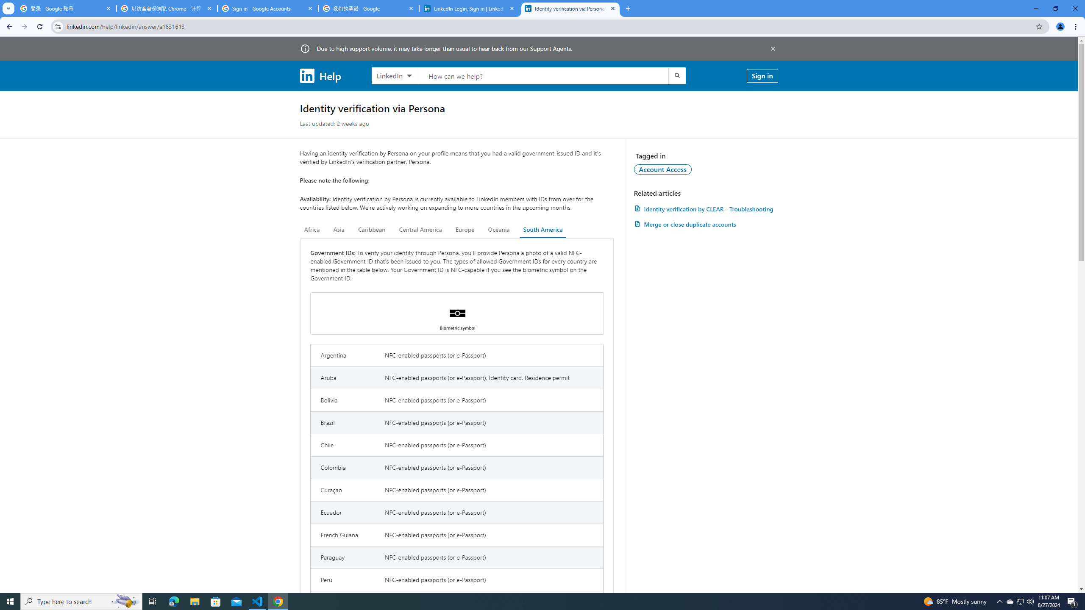  I want to click on LinkedIn Login, Sign in | LinkedIn, so click(470, 8).